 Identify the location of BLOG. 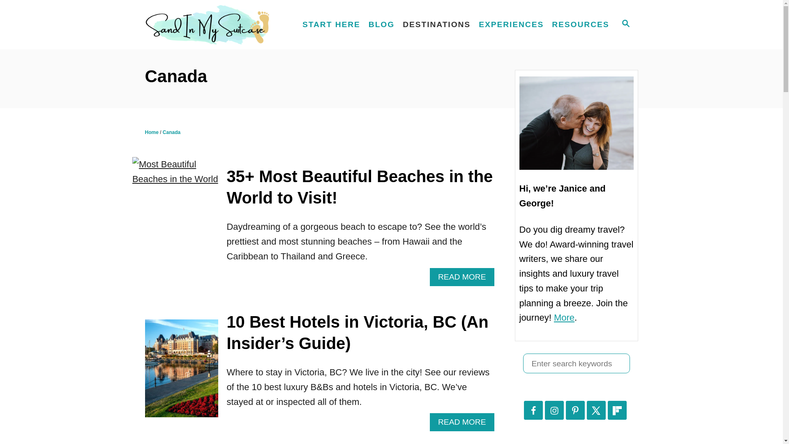
(381, 25).